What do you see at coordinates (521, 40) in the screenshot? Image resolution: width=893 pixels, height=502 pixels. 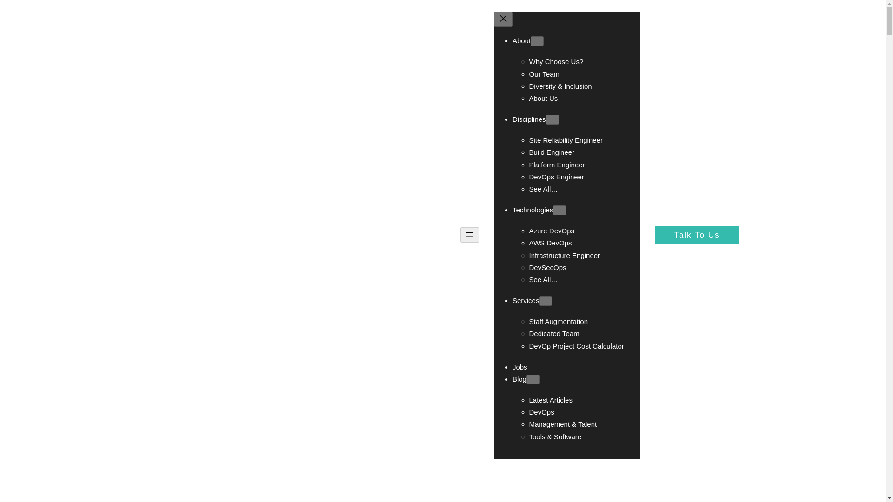 I see `About` at bounding box center [521, 40].